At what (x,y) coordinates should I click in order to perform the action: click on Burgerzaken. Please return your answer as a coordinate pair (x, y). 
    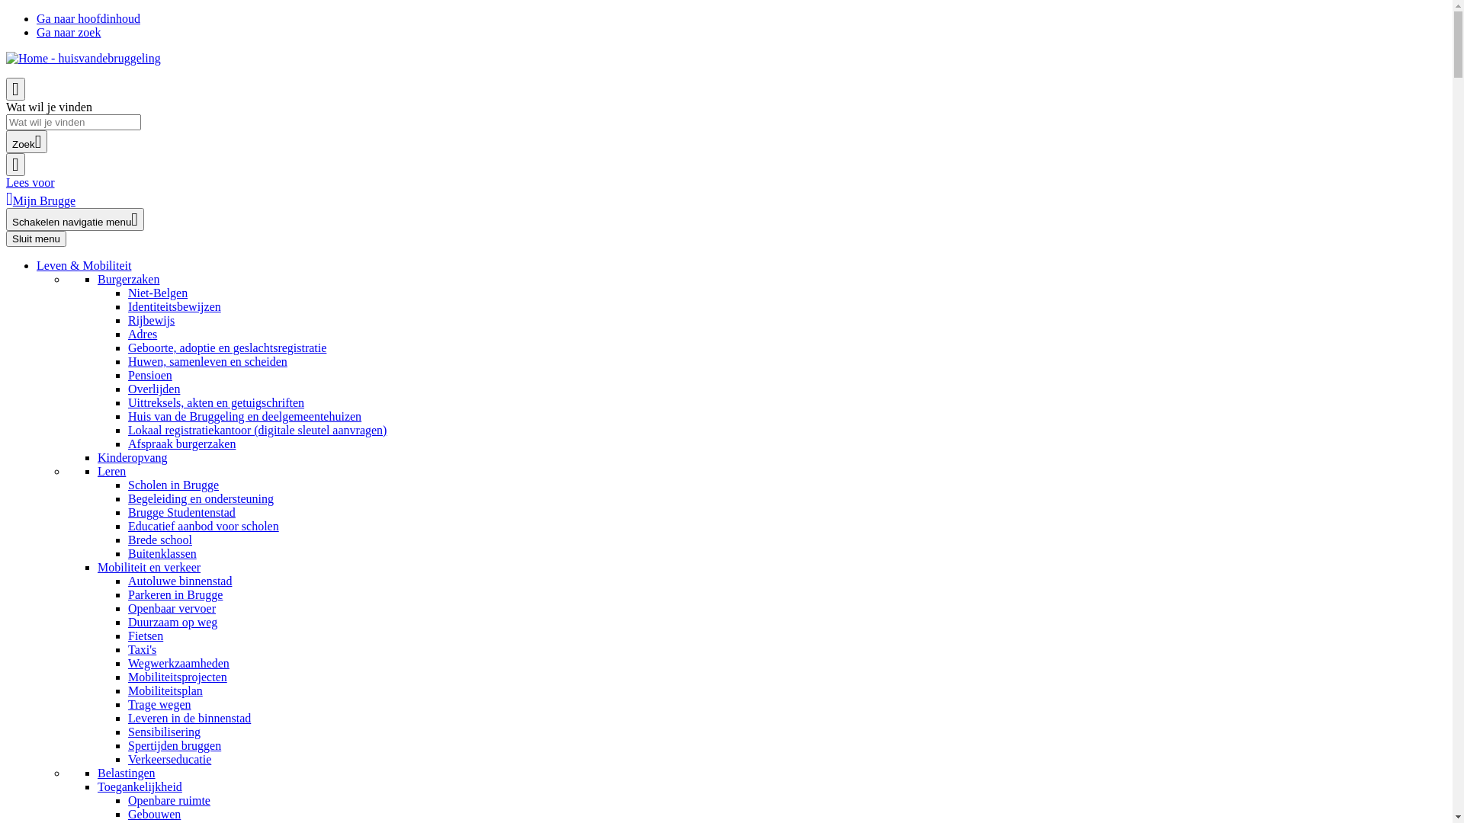
    Looking at the image, I should click on (128, 279).